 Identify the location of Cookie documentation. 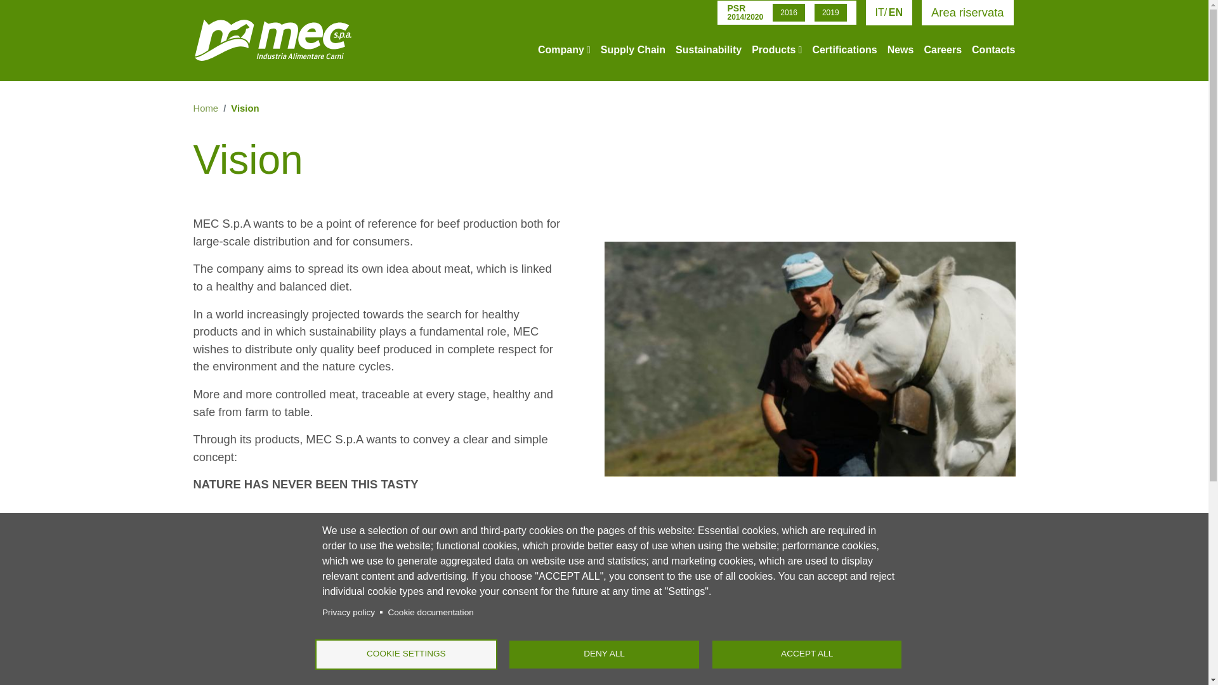
(430, 611).